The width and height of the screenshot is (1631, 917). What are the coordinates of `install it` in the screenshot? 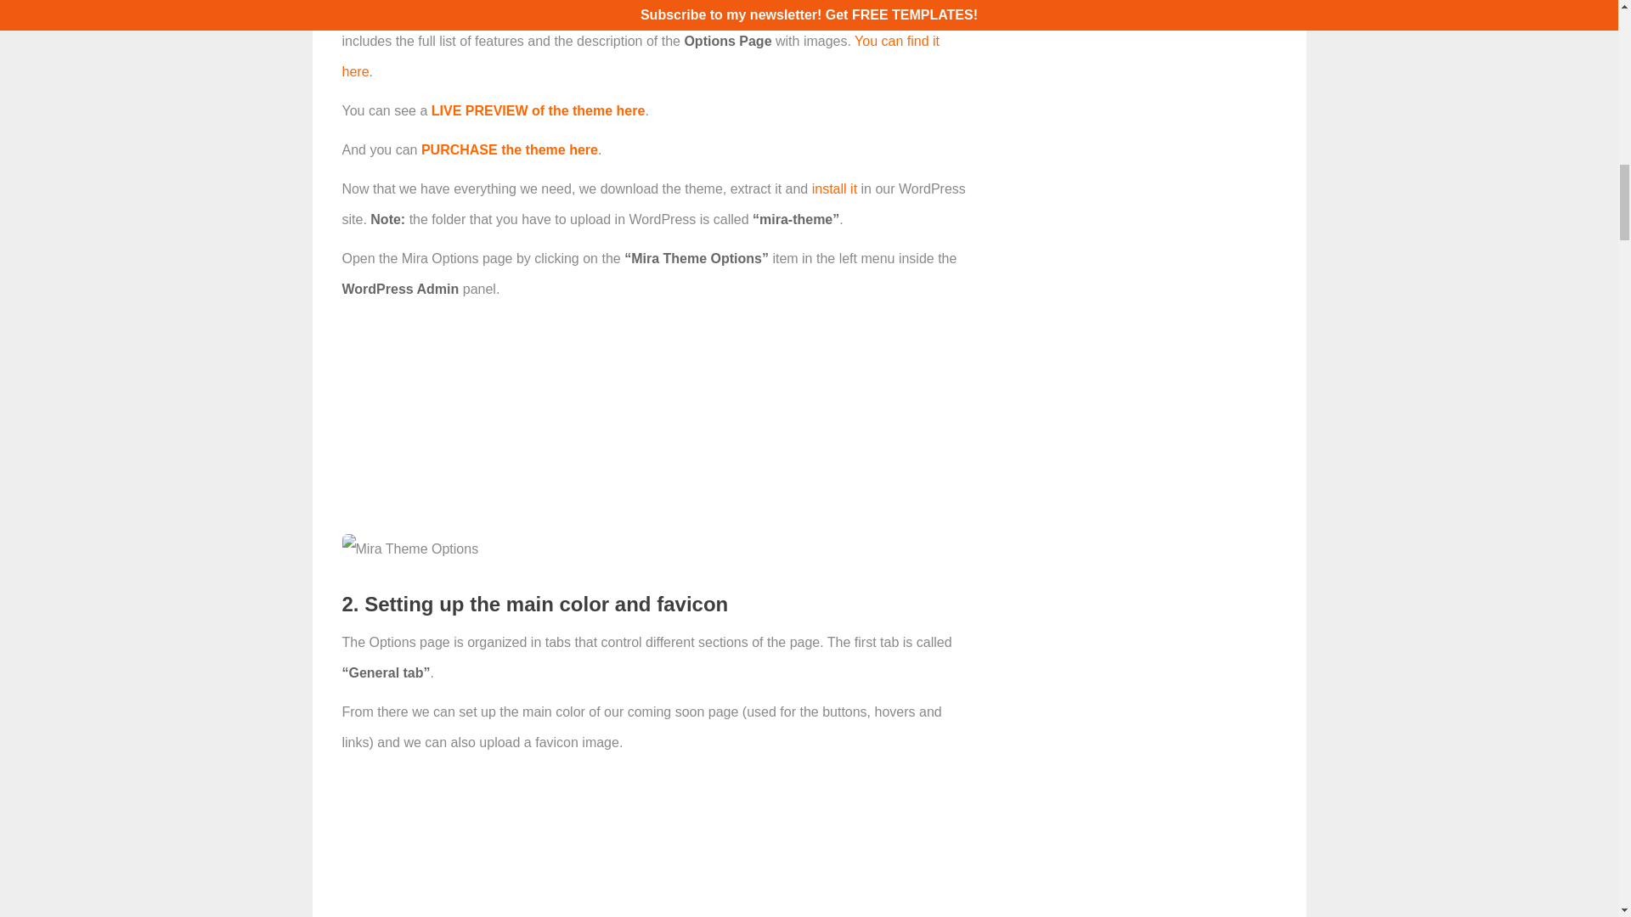 It's located at (834, 188).